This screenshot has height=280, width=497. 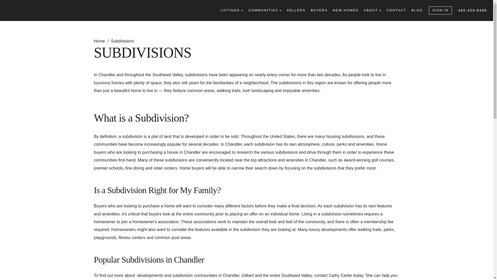 What do you see at coordinates (232, 10) in the screenshot?
I see `LISTINGS DROPDOWN ARROW` at bounding box center [232, 10].